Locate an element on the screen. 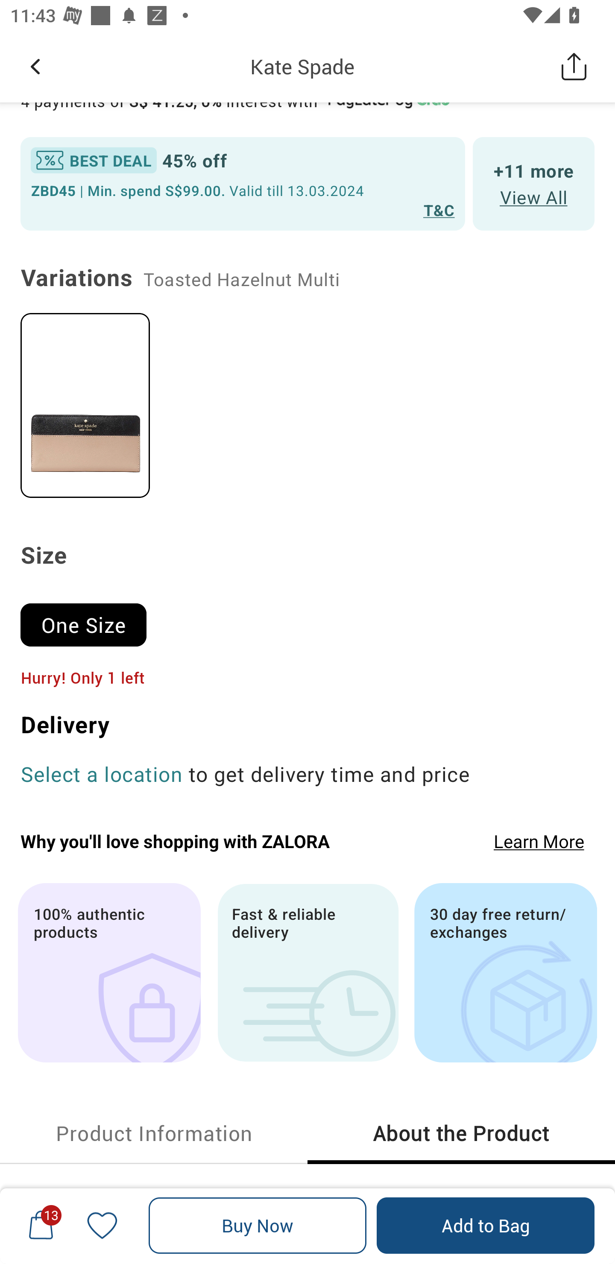  Kate Spade is located at coordinates (302, 66).